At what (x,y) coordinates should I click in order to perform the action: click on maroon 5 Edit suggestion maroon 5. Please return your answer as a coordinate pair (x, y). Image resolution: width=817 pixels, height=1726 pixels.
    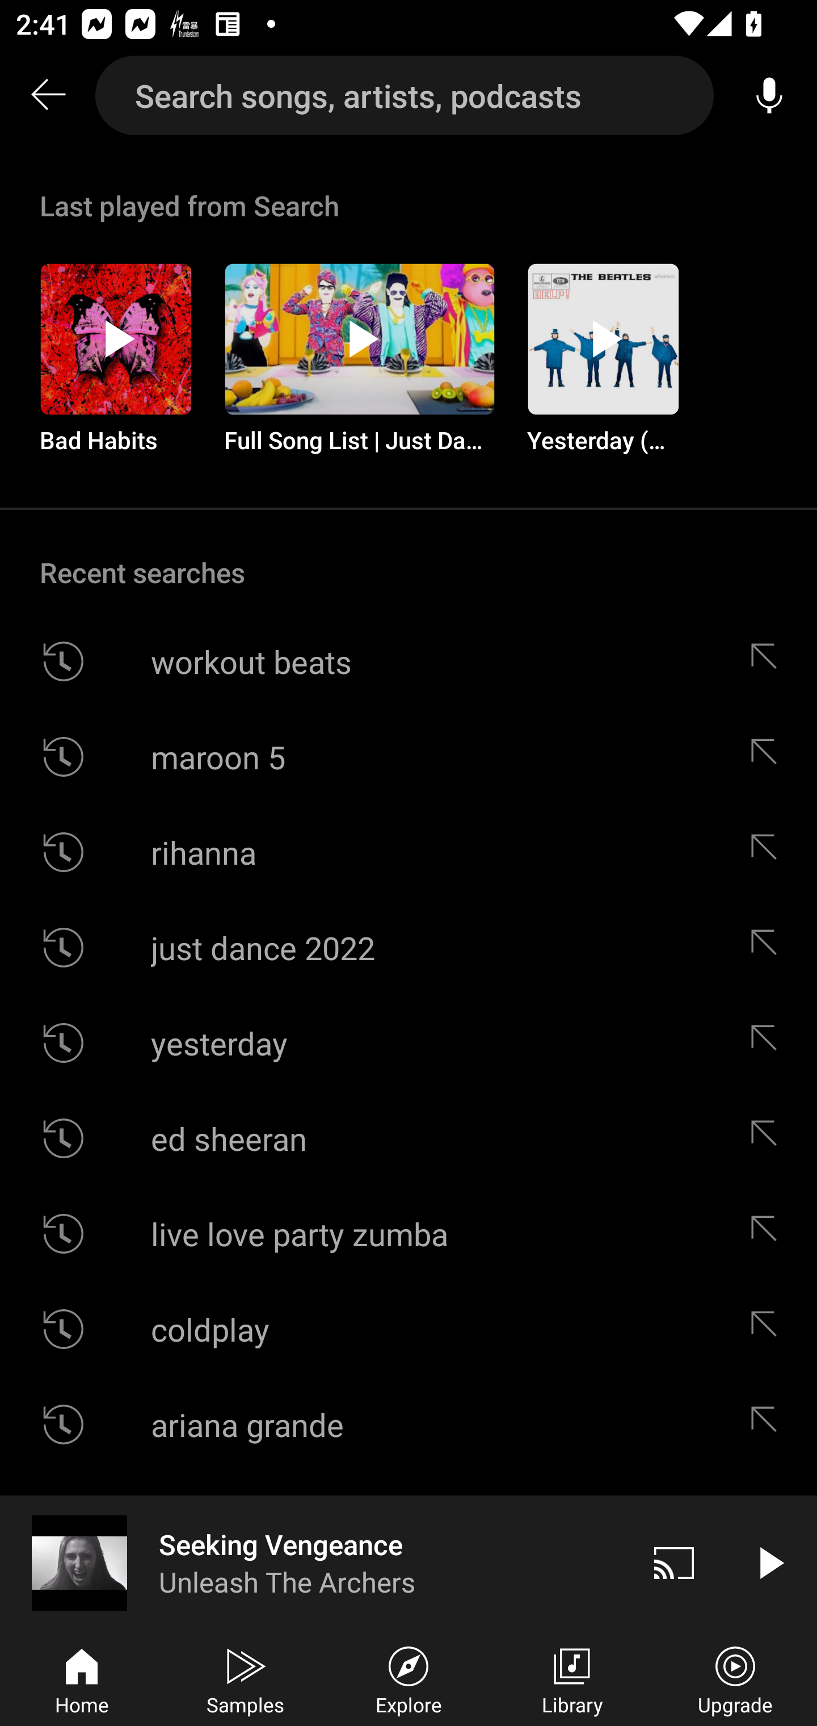
    Looking at the image, I should click on (408, 756).